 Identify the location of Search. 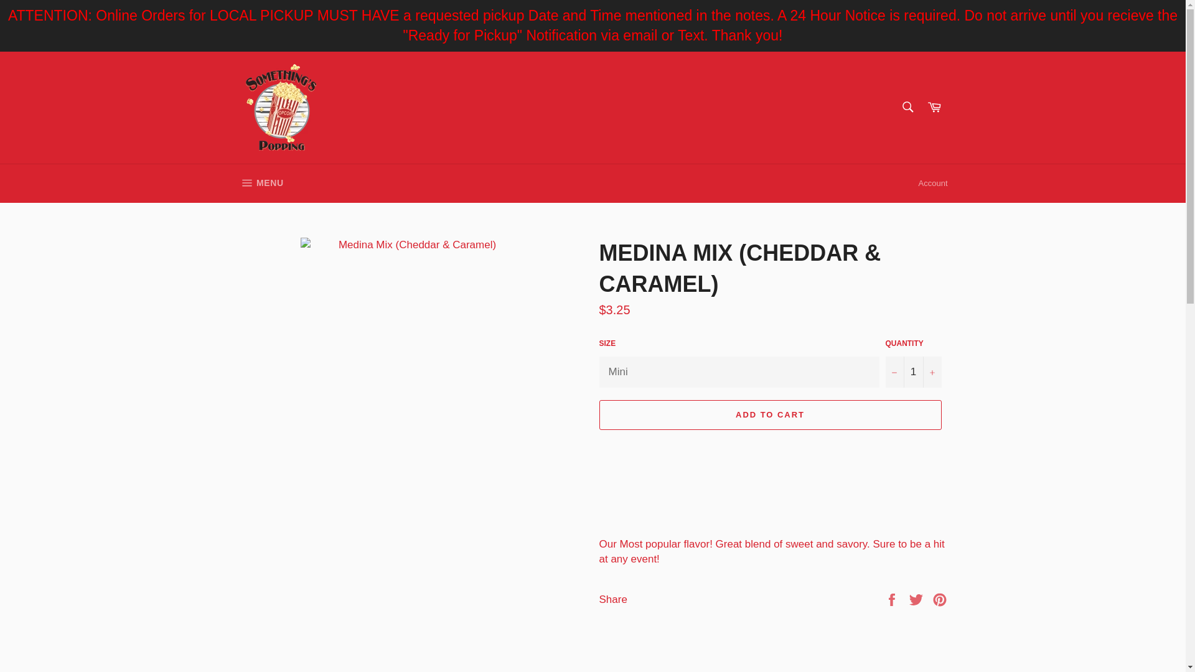
(913, 372).